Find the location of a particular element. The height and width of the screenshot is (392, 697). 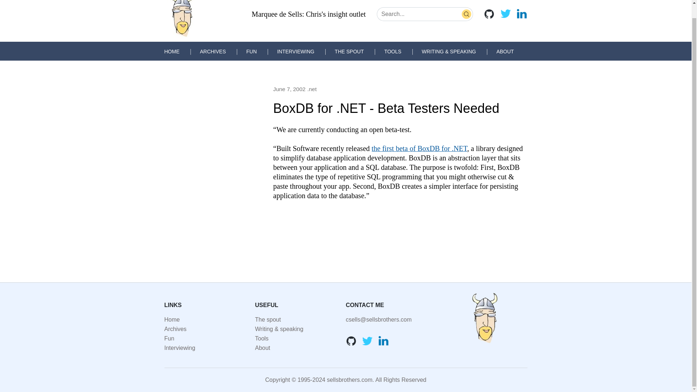

Marquee de Sells: Chris's insight outlet is located at coordinates (309, 14).